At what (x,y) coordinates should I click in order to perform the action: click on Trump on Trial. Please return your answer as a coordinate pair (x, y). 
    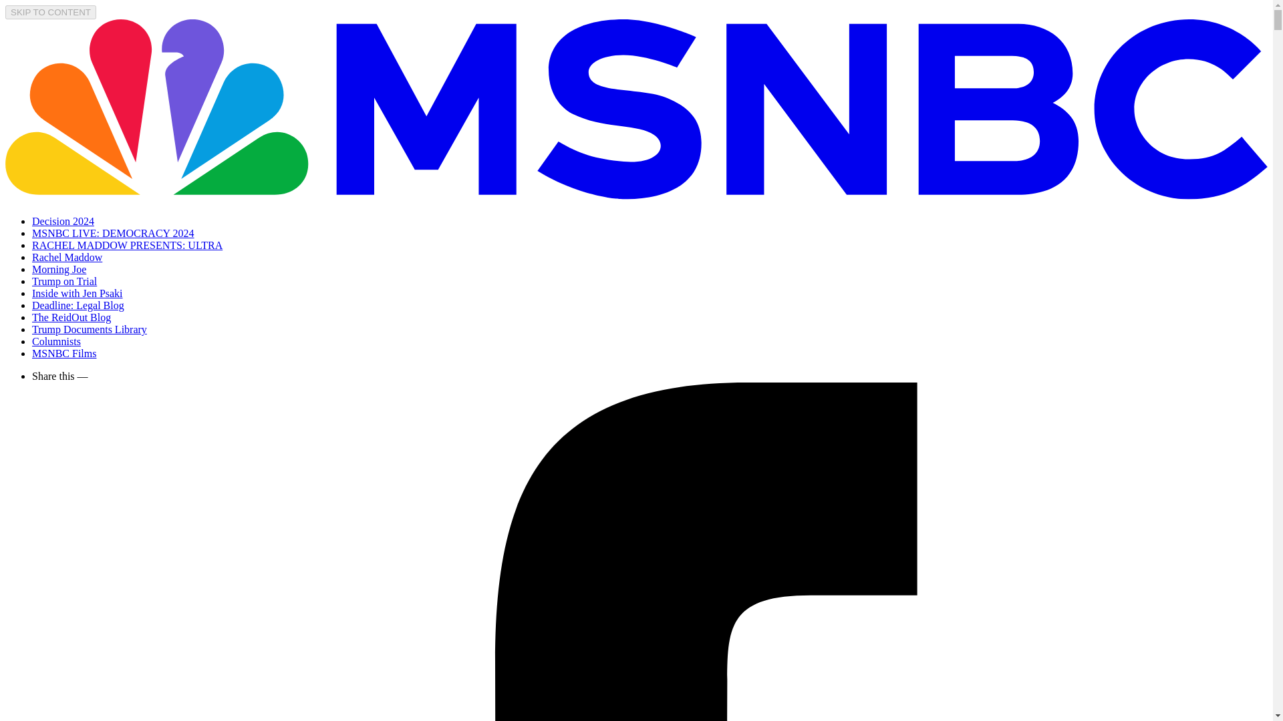
    Looking at the image, I should click on (64, 280).